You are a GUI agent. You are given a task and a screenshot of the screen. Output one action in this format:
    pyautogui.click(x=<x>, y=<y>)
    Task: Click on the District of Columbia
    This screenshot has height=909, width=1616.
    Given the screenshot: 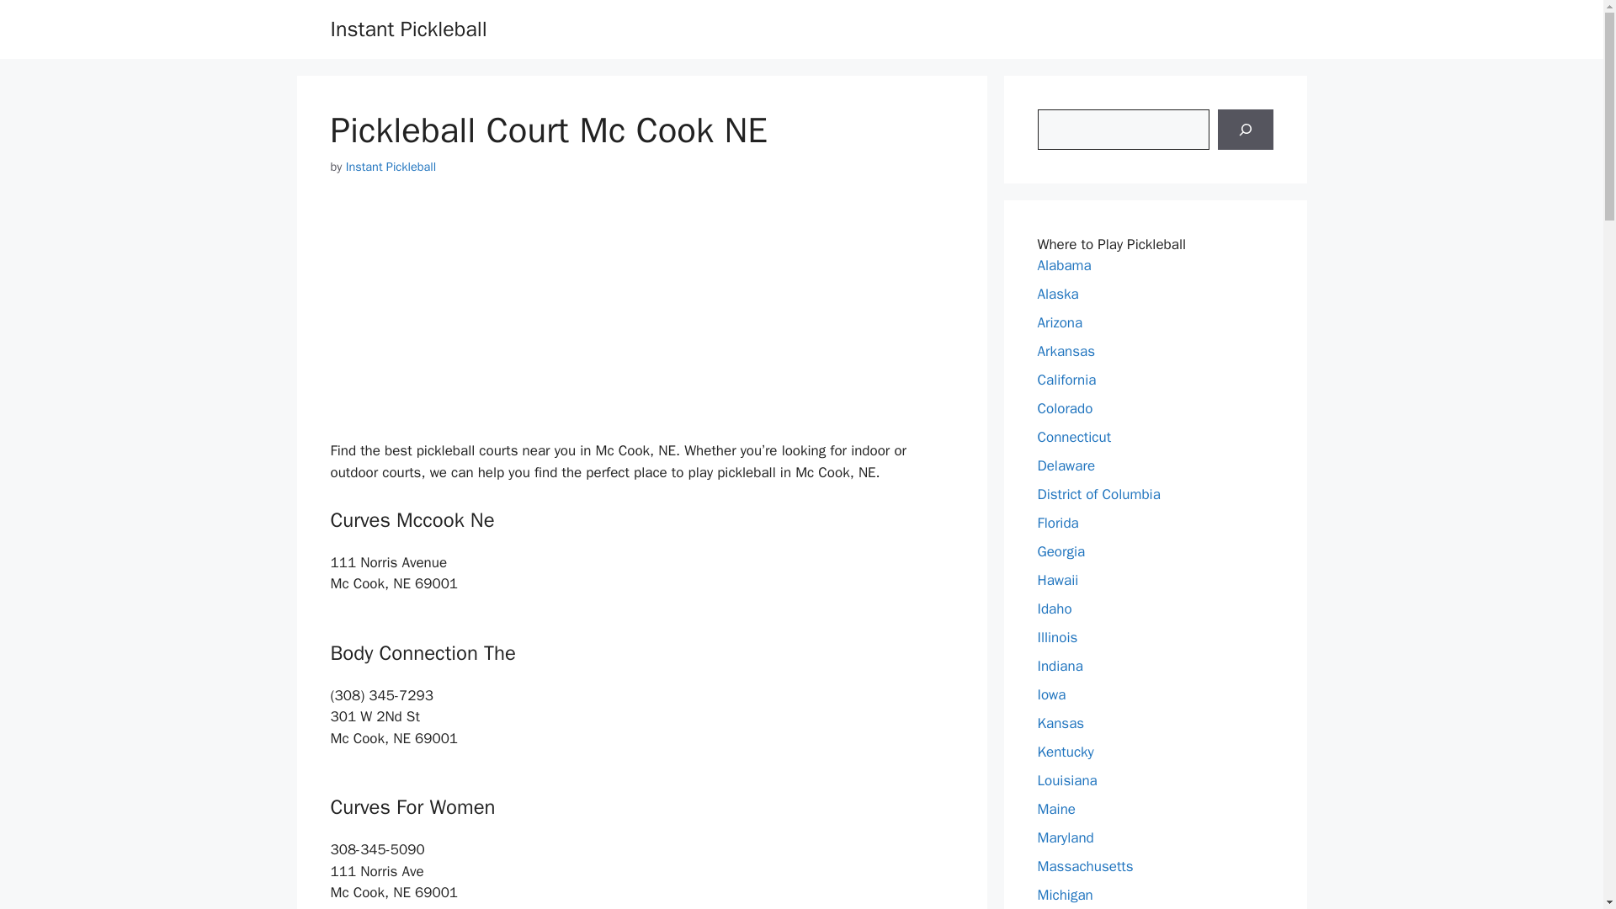 What is the action you would take?
    pyautogui.click(x=1098, y=494)
    